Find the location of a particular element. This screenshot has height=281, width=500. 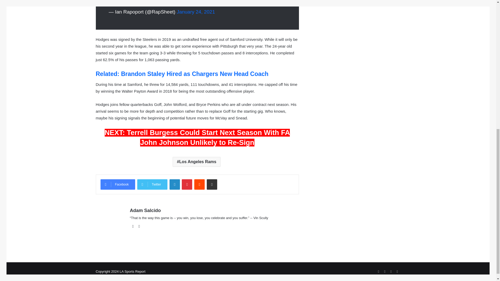

Adam Salcido is located at coordinates (145, 210).